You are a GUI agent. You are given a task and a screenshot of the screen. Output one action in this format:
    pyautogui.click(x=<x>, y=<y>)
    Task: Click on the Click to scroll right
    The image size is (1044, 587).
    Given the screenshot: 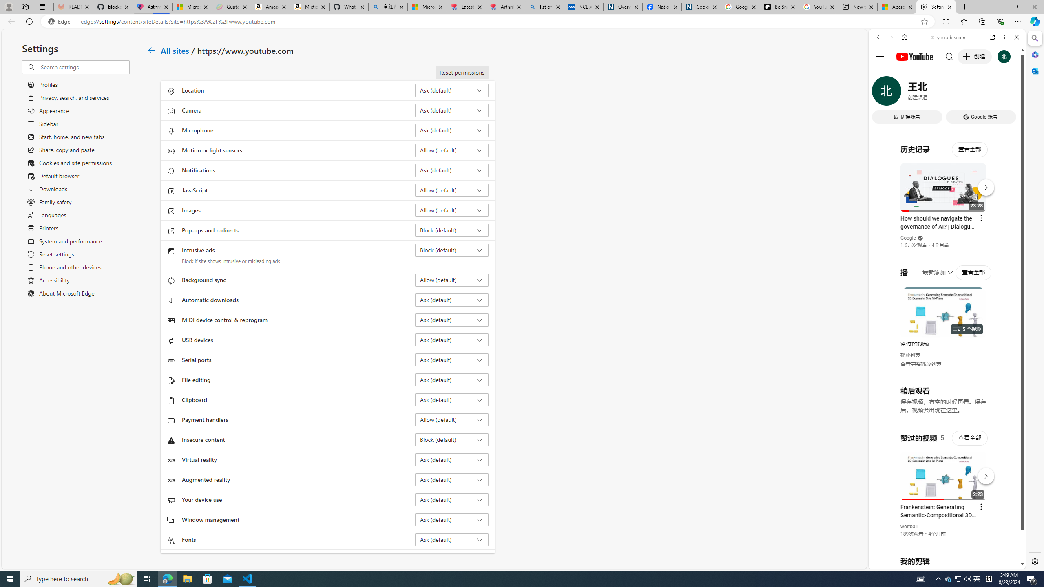 What is the action you would take?
    pyautogui.click(x=1009, y=327)
    